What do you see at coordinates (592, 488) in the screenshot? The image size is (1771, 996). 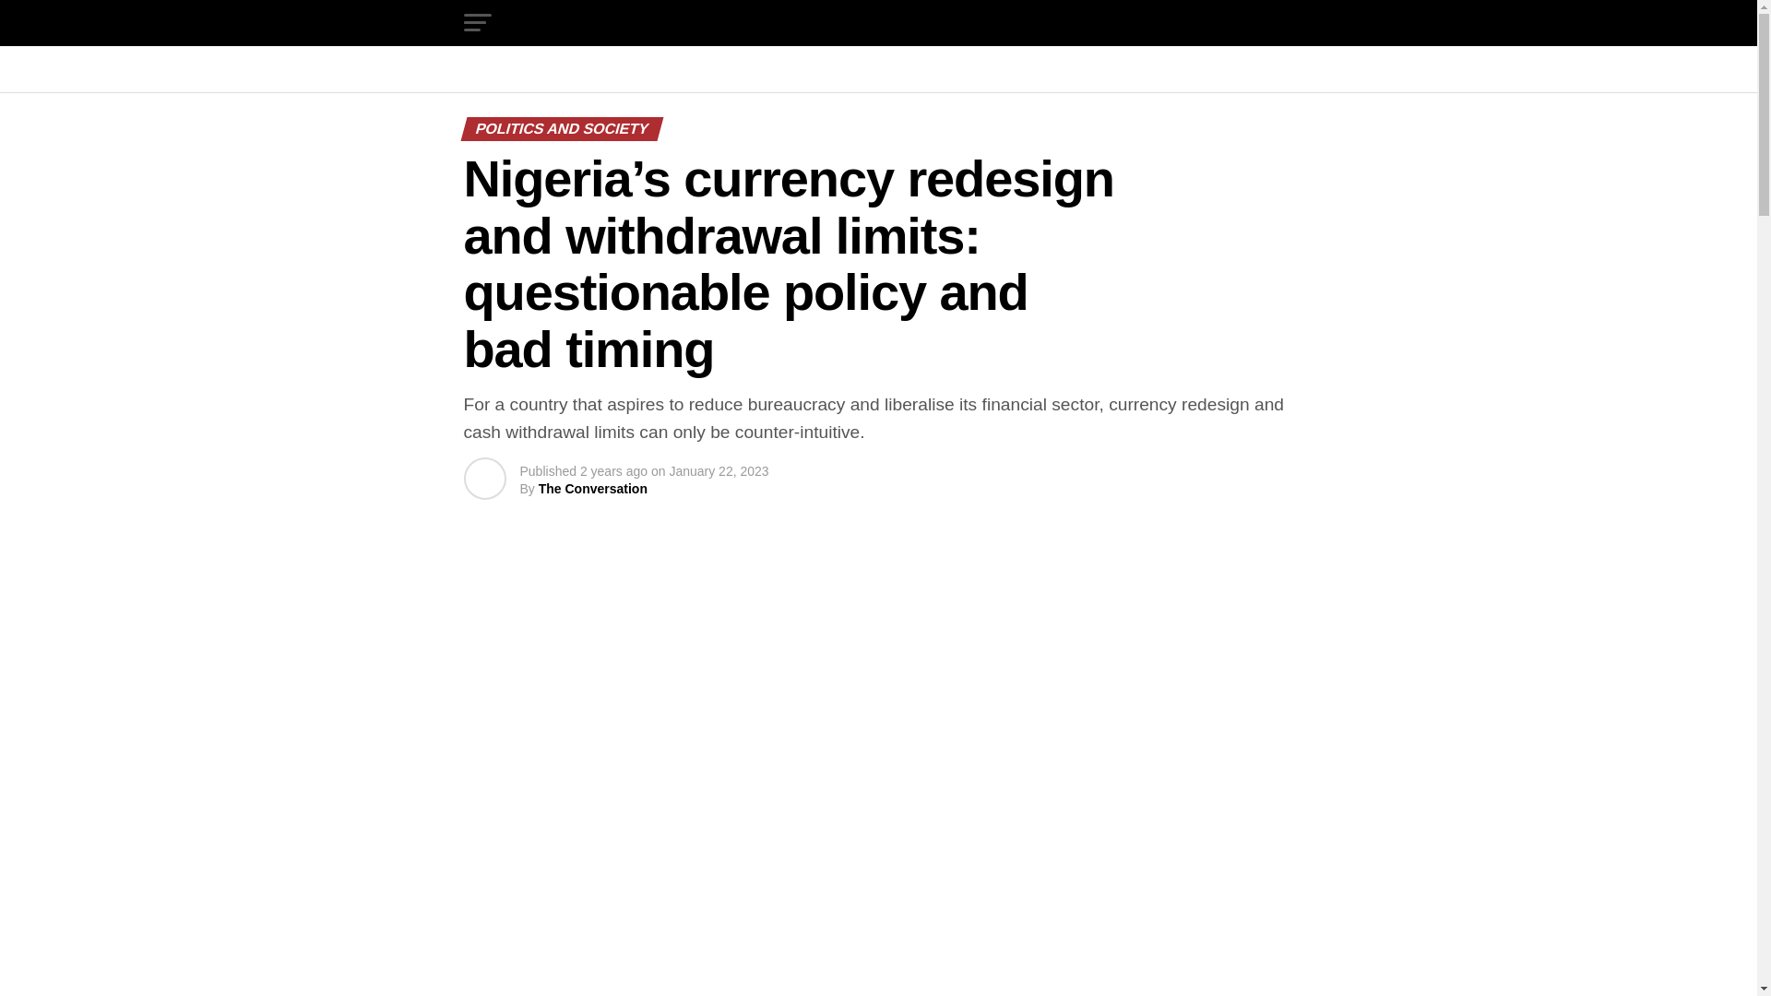 I see `Posts by The Conversation` at bounding box center [592, 488].